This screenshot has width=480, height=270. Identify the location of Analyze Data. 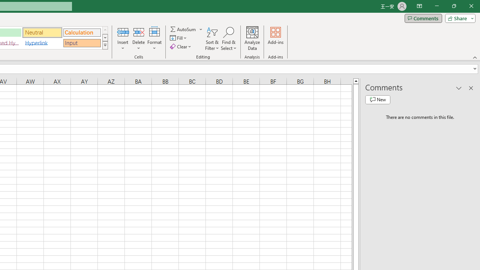
(252, 38).